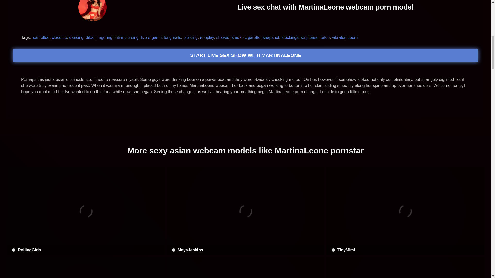  What do you see at coordinates (151, 37) in the screenshot?
I see `live orgasm` at bounding box center [151, 37].